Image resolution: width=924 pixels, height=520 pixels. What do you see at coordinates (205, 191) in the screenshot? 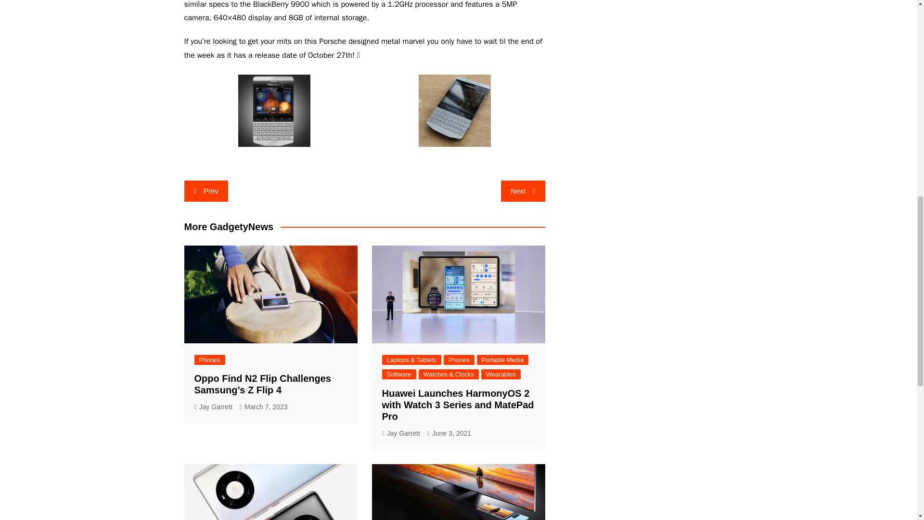
I see `Prev` at bounding box center [205, 191].